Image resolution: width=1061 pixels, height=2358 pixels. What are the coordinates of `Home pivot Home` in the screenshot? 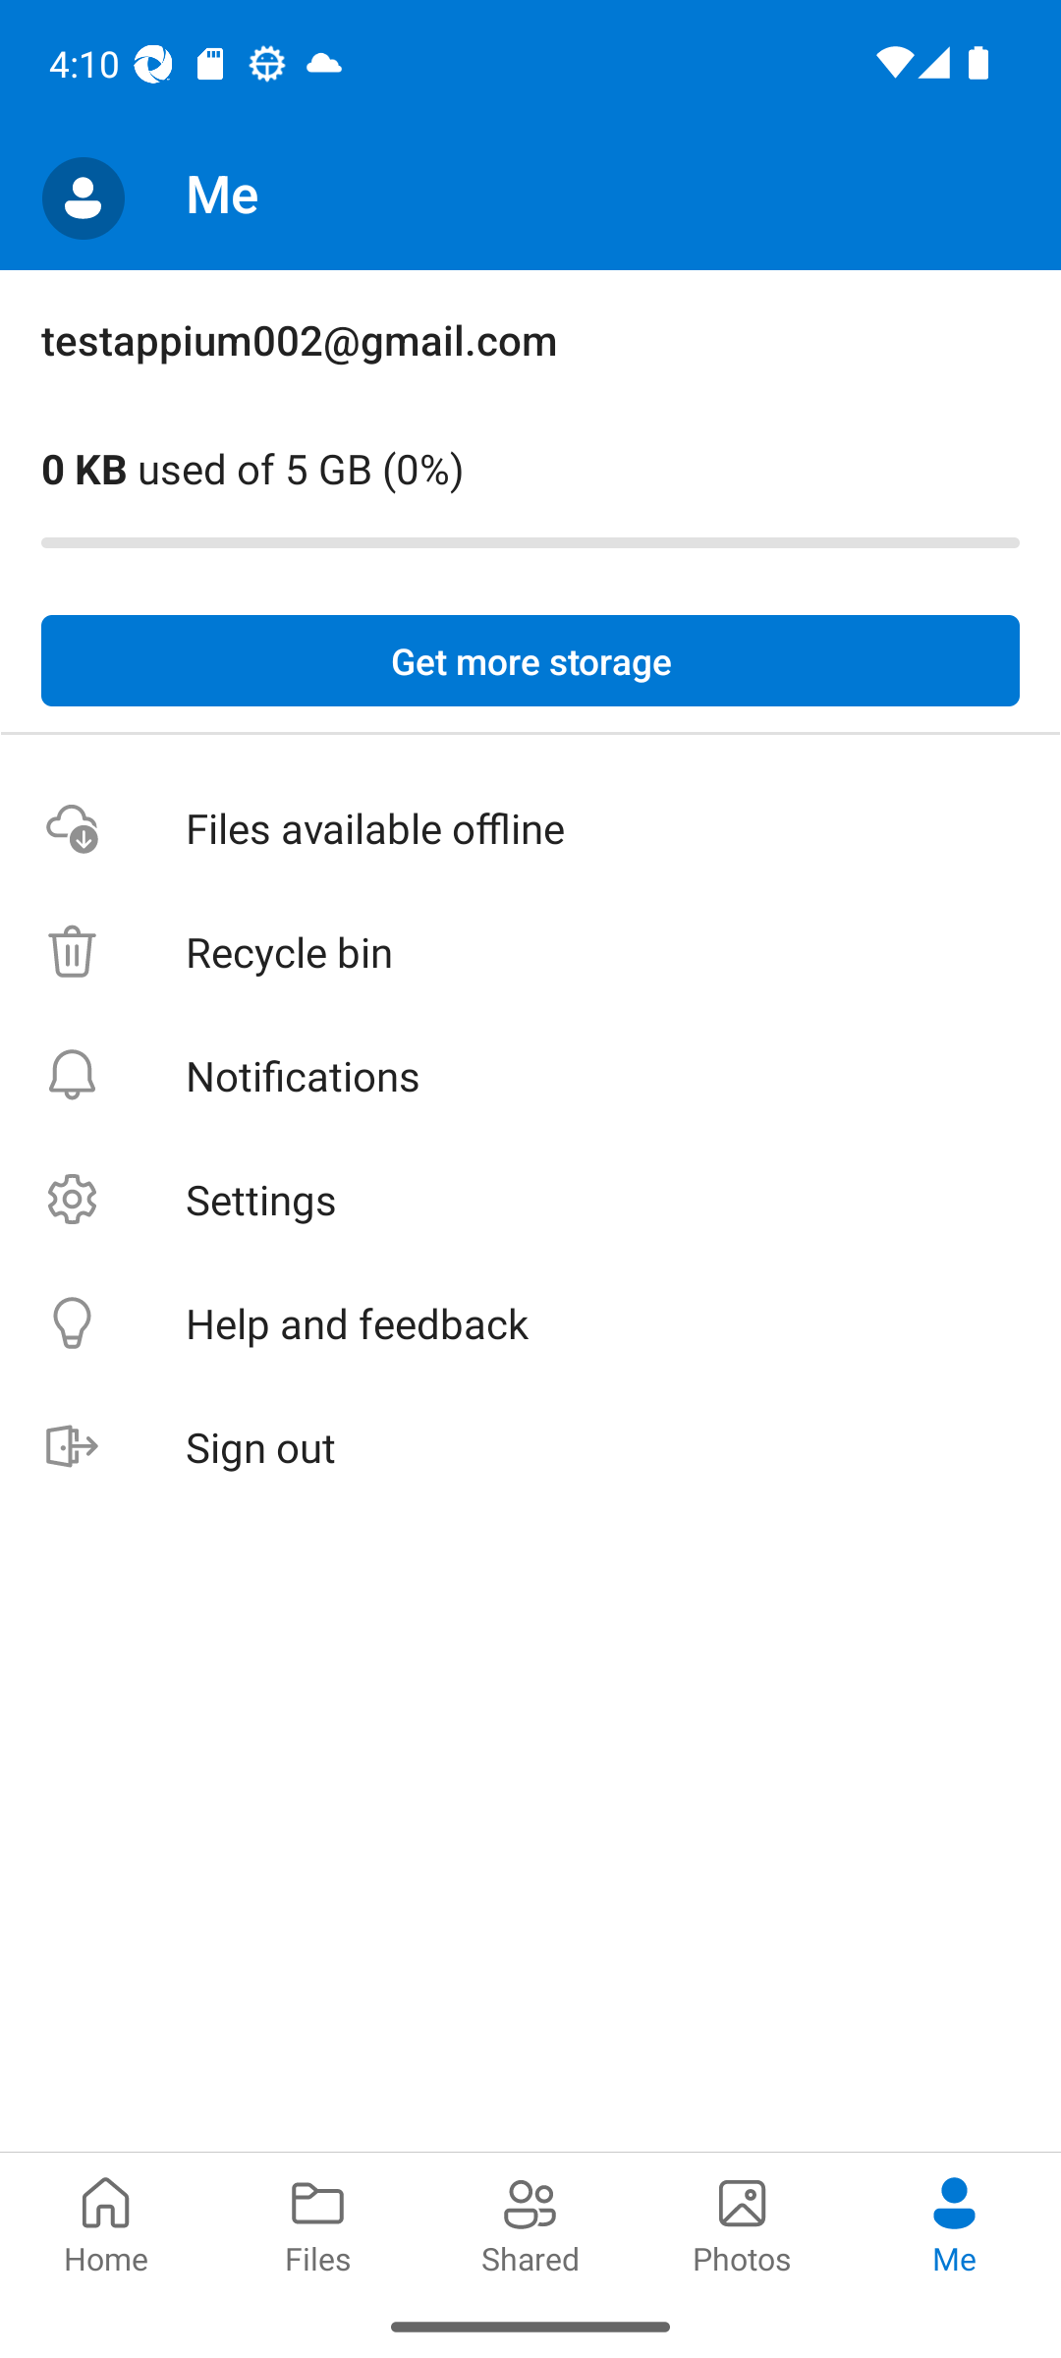 It's located at (106, 2222).